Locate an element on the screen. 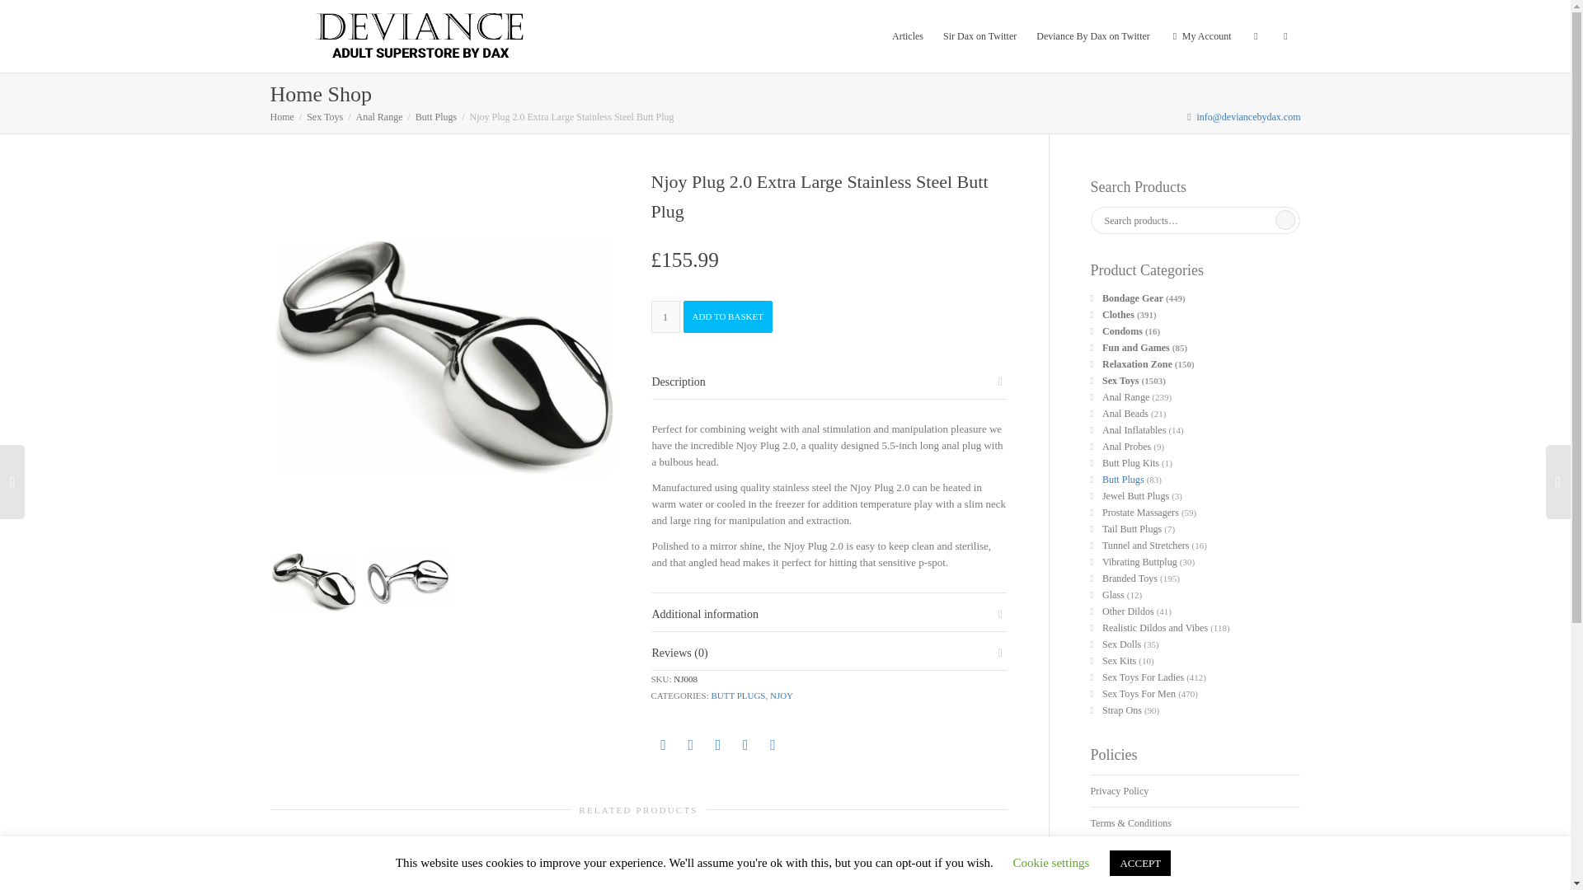  Butt Plugs is located at coordinates (435, 117).